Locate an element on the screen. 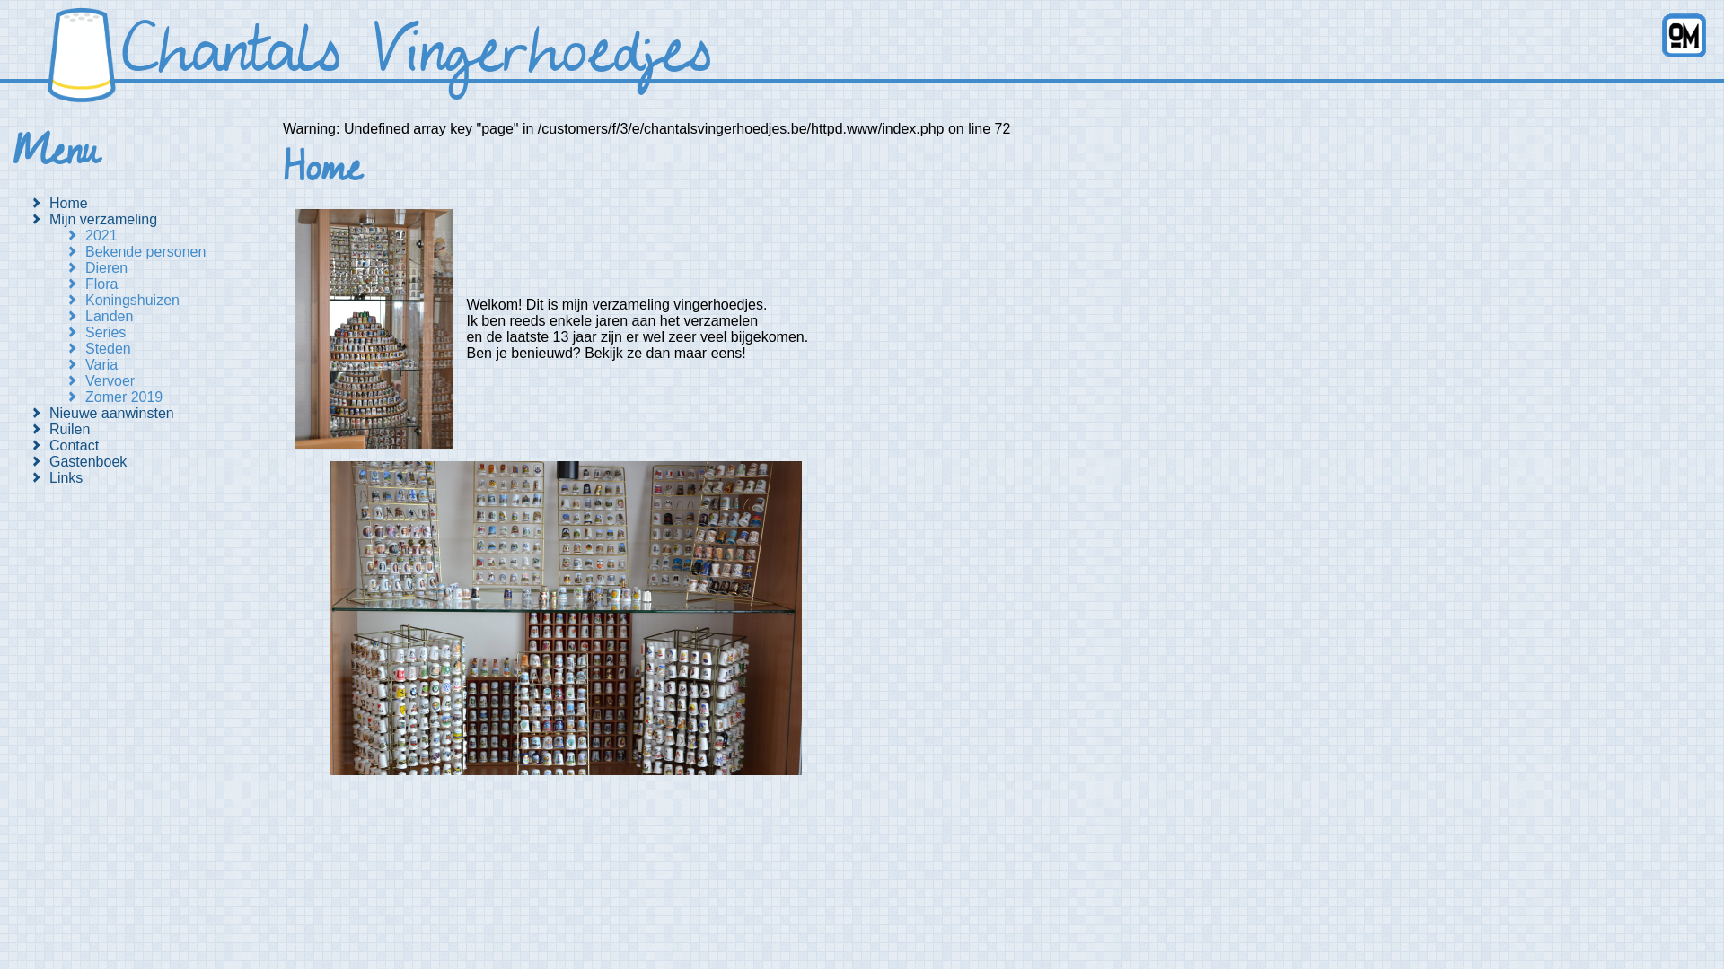  Home is located at coordinates (153, 204).